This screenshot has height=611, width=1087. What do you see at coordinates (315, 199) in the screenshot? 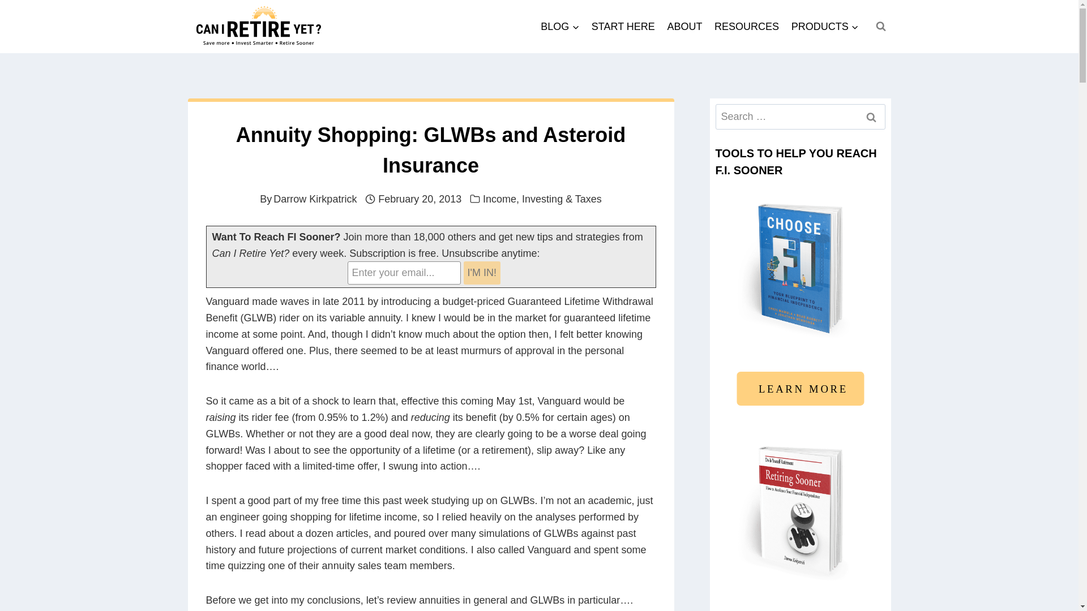
I see `Darrow Kirkpatrick` at bounding box center [315, 199].